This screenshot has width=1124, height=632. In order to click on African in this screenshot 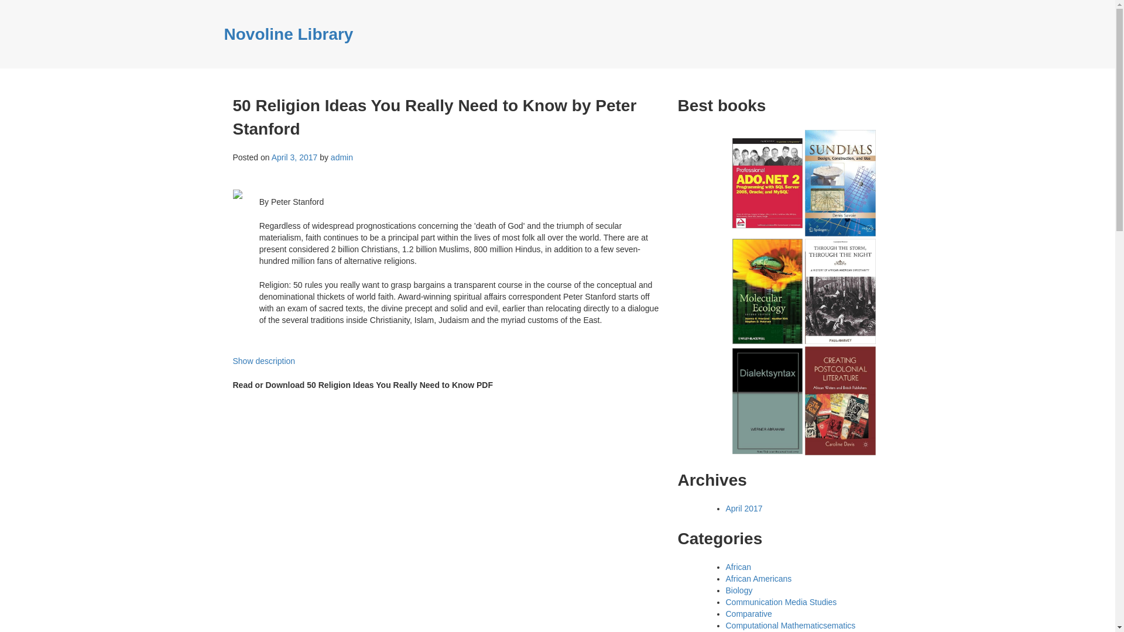, I will do `click(739, 567)`.